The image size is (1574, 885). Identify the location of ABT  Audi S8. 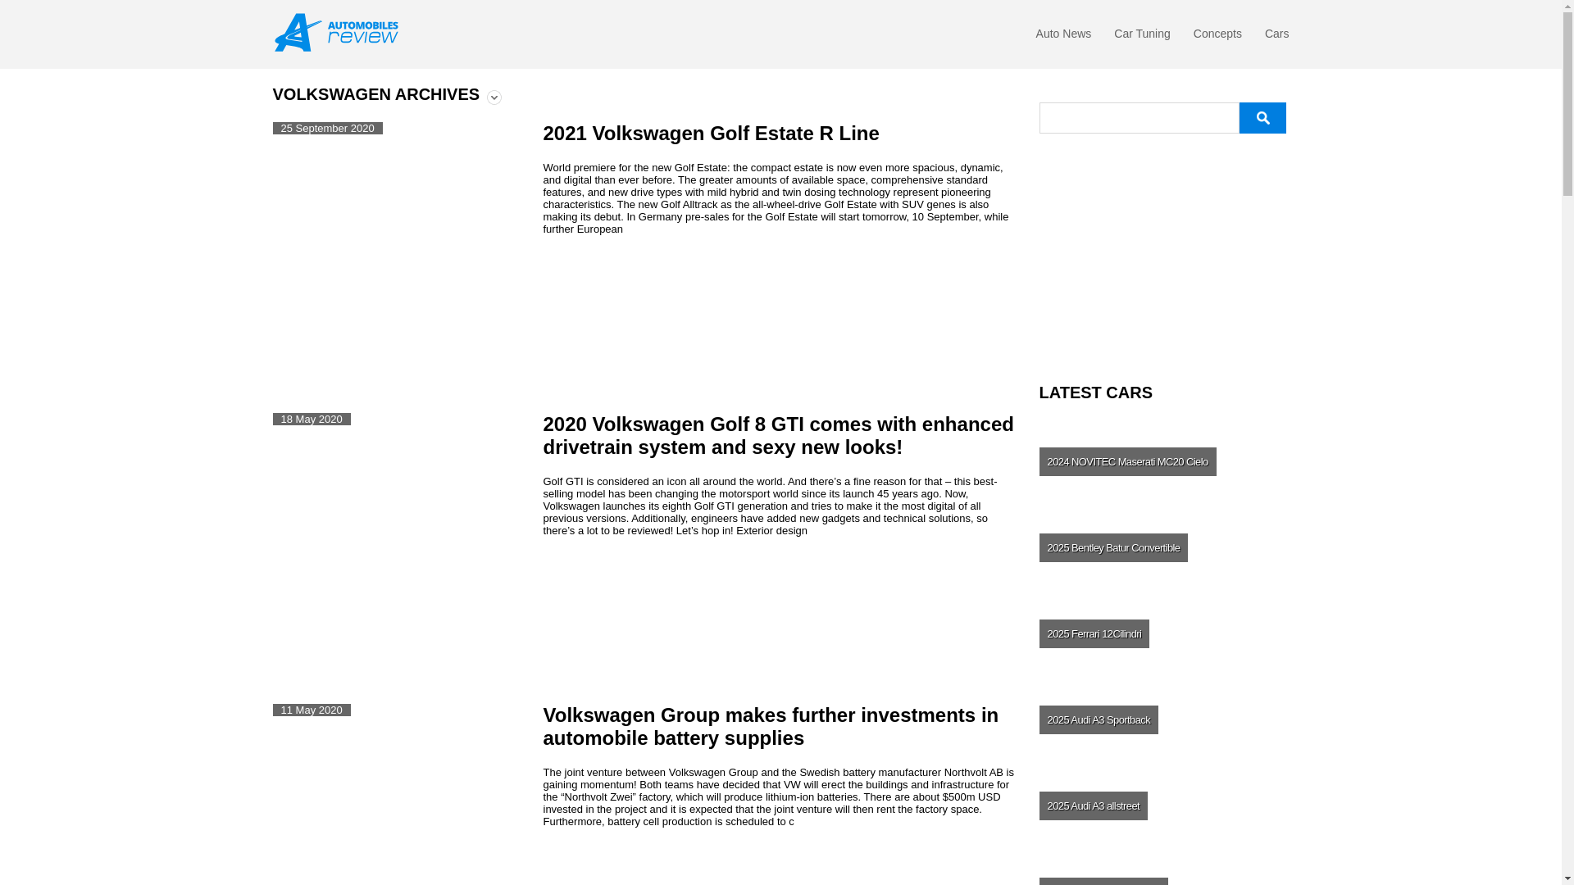
(1162, 288).